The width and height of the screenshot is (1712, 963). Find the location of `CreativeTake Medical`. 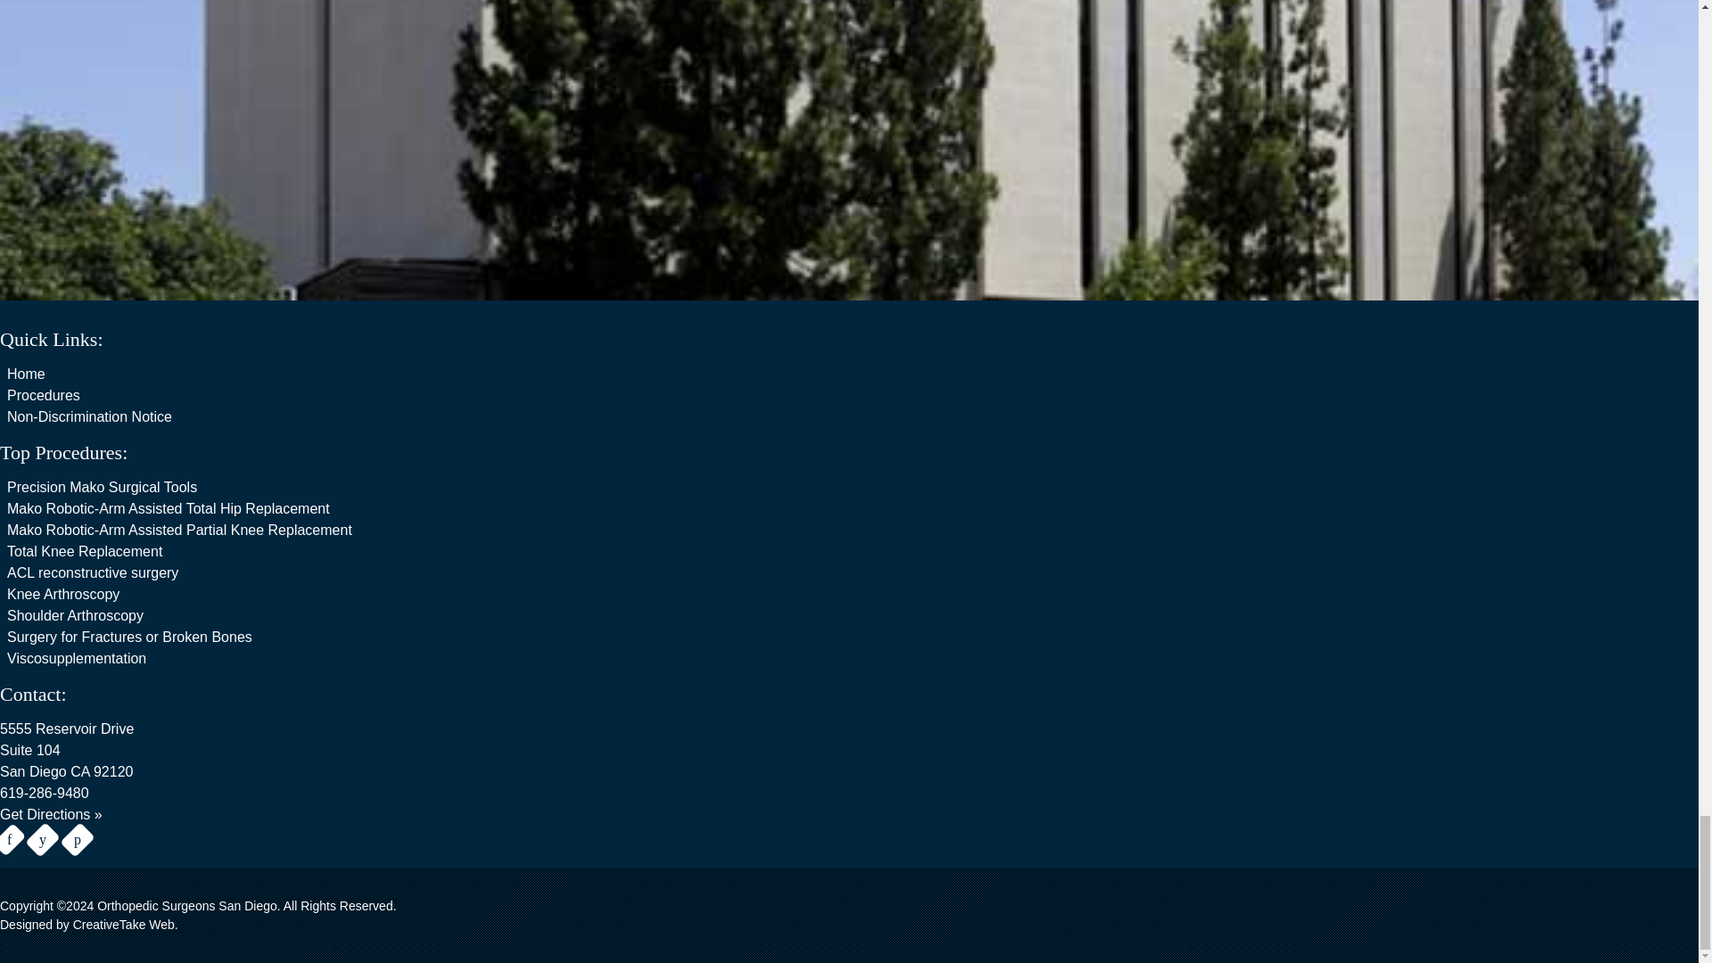

CreativeTake Medical is located at coordinates (125, 925).